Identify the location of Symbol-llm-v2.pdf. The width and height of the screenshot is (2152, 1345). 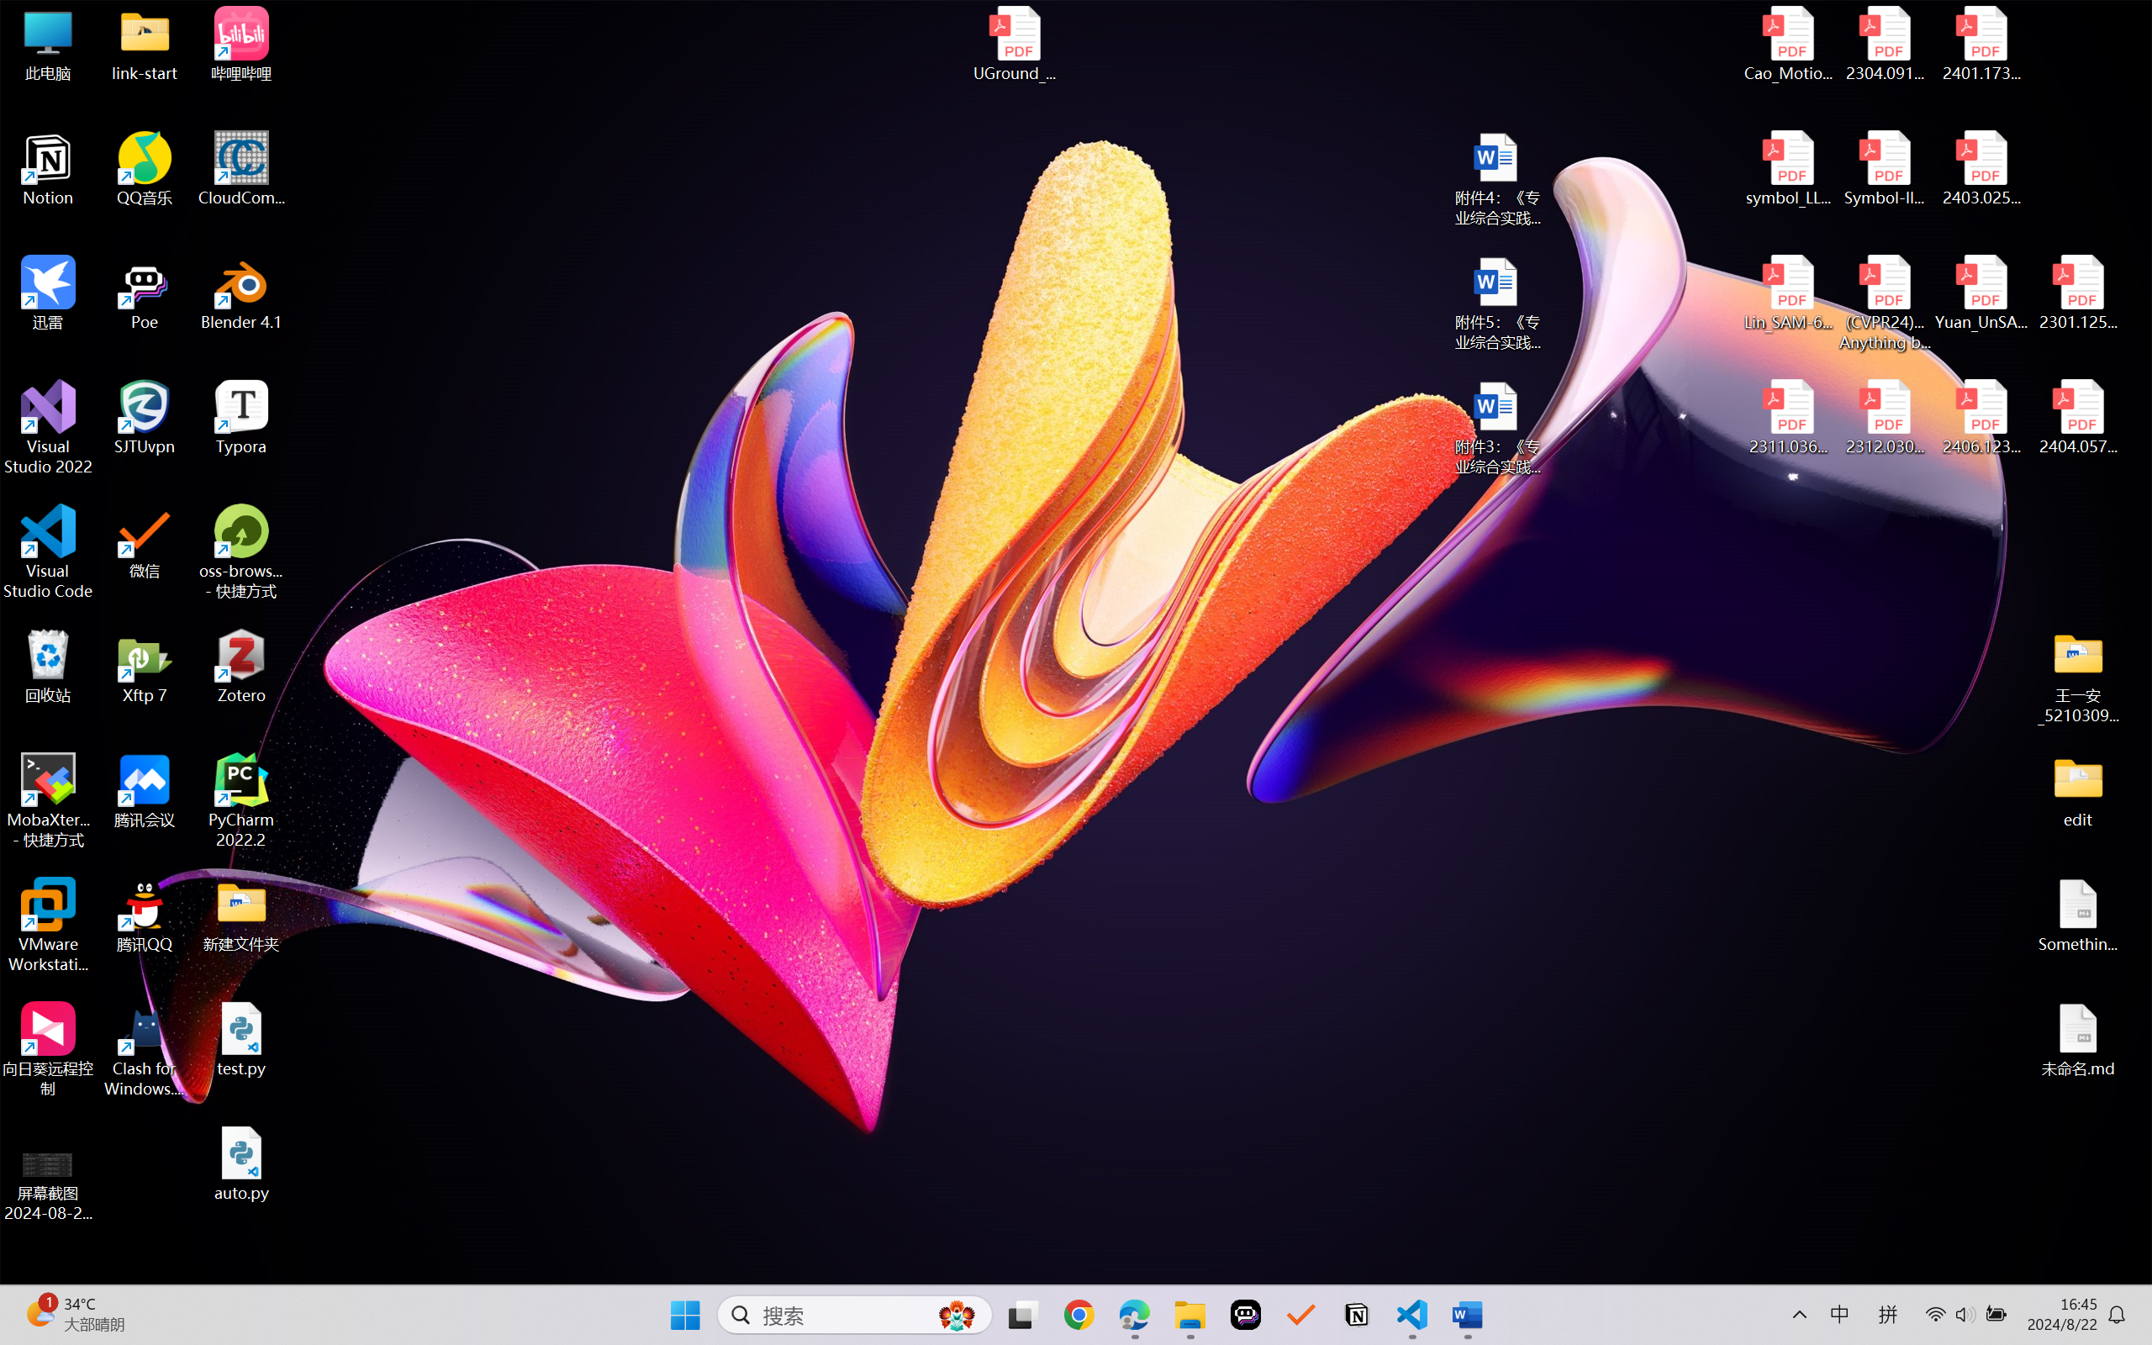
(1885, 169).